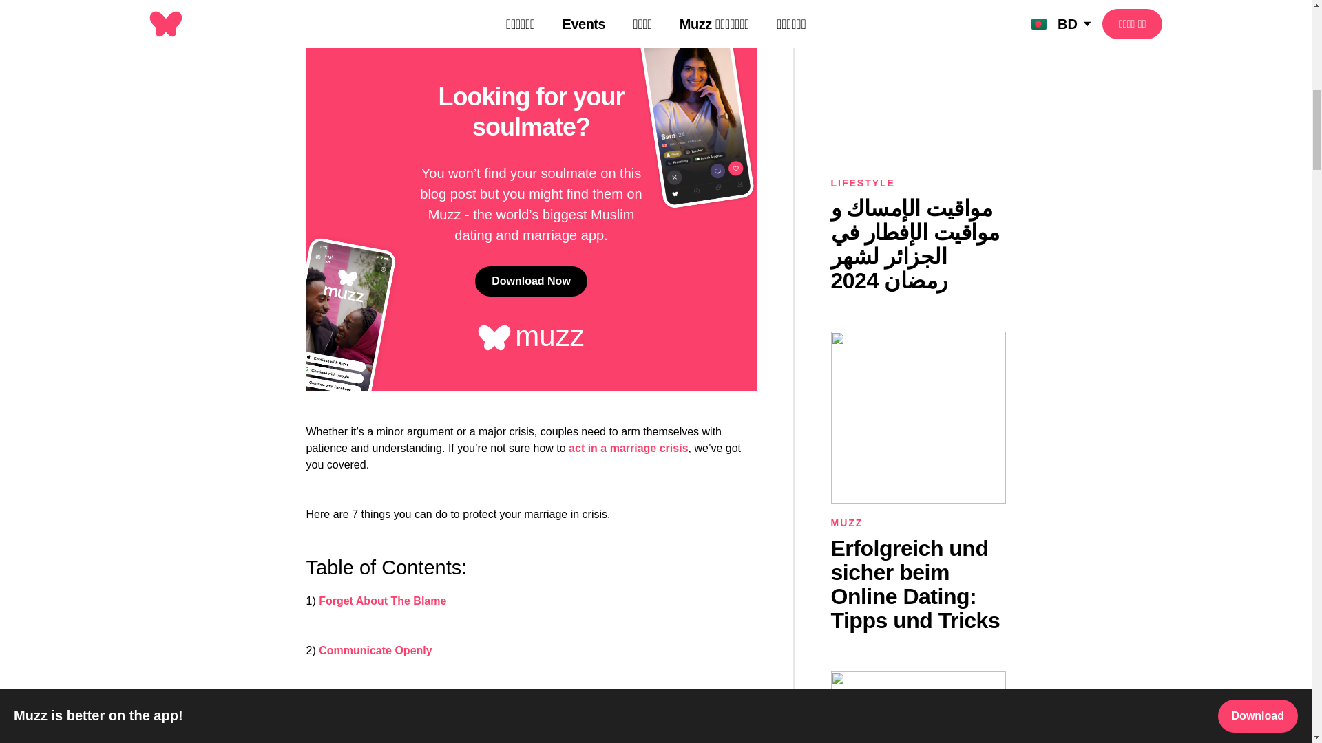  What do you see at coordinates (530, 281) in the screenshot?
I see `Download Now` at bounding box center [530, 281].